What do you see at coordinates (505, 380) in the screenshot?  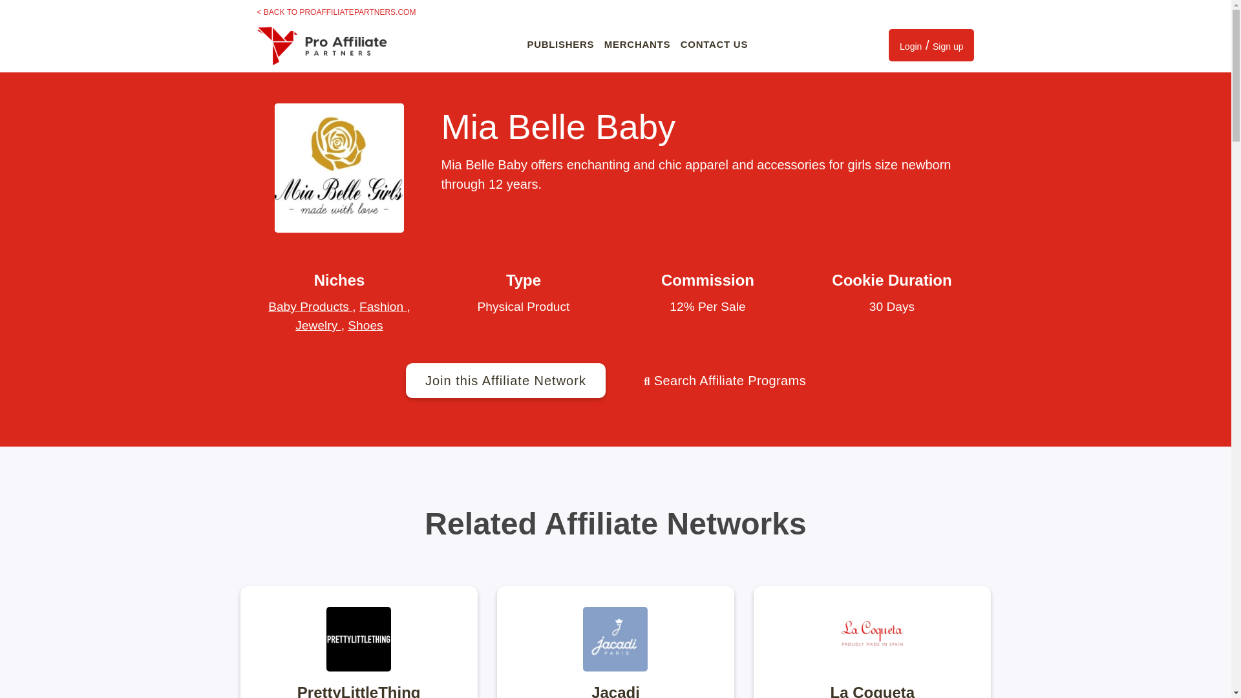 I see `Join this Affiliate Network` at bounding box center [505, 380].